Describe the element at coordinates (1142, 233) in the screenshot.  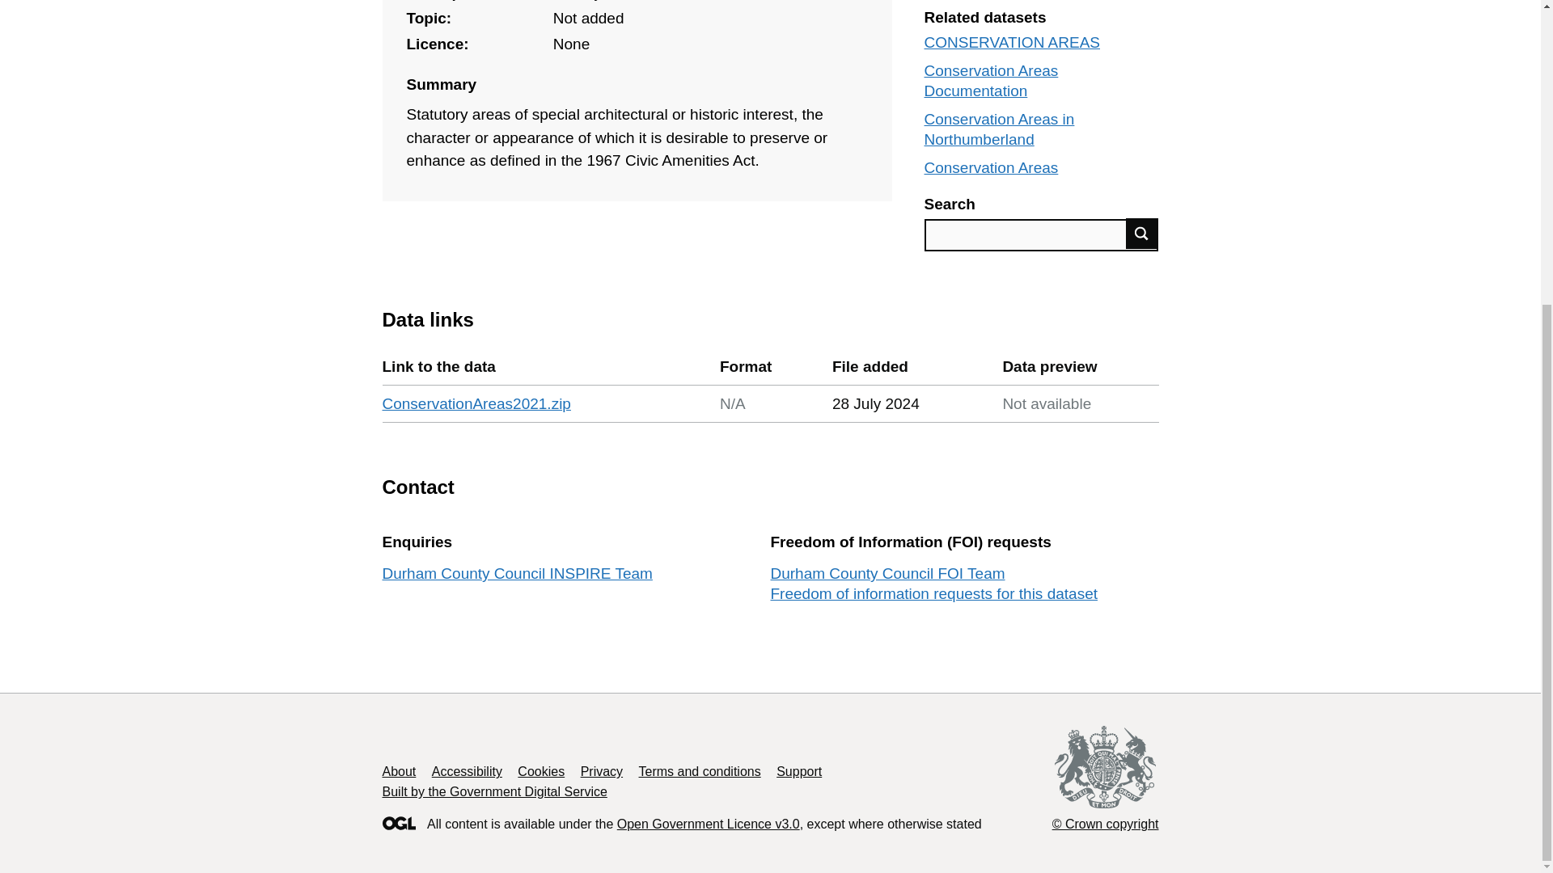
I see `Find data` at that location.